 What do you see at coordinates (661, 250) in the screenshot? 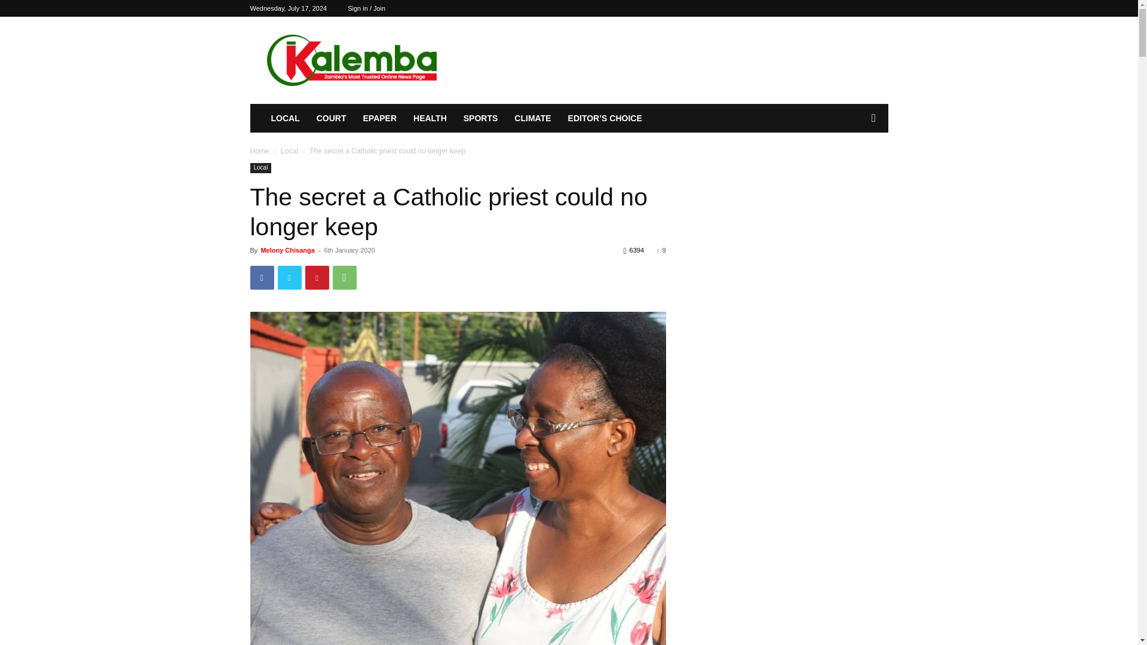
I see `9` at bounding box center [661, 250].